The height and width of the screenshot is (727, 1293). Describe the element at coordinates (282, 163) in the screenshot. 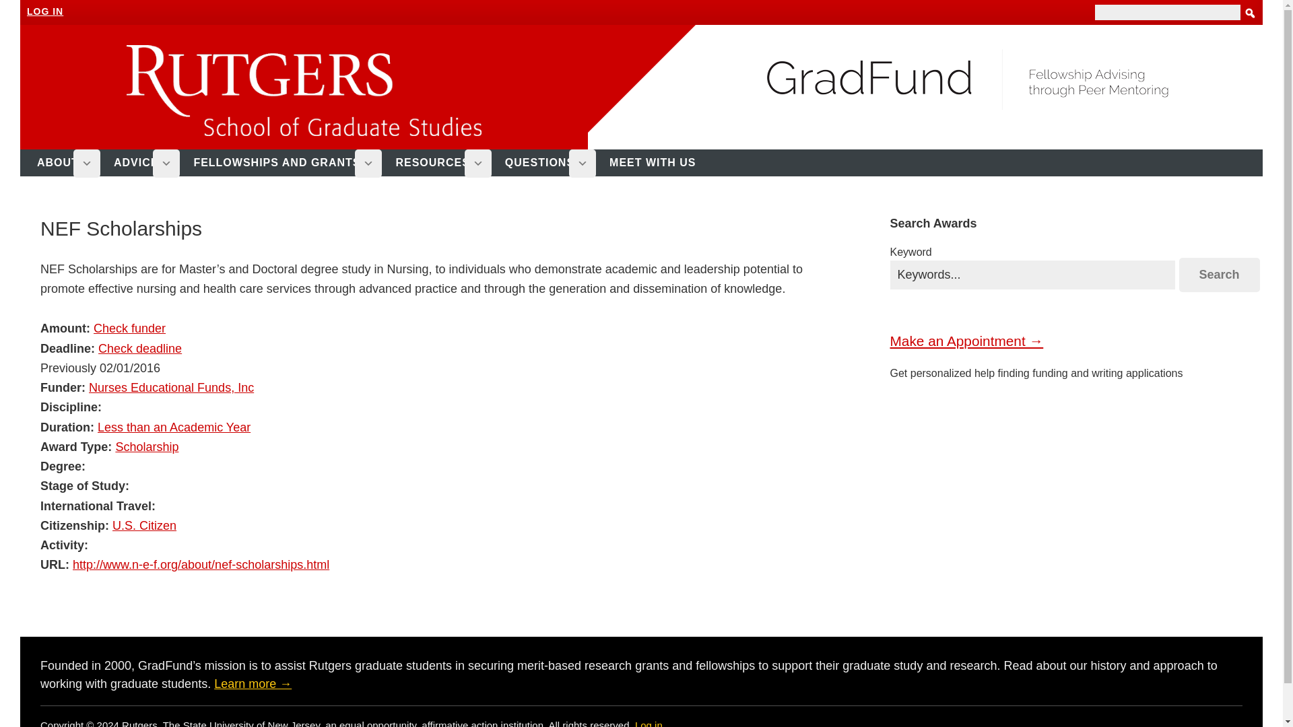

I see `FELLOWSHIPS AND GRANTS` at that location.